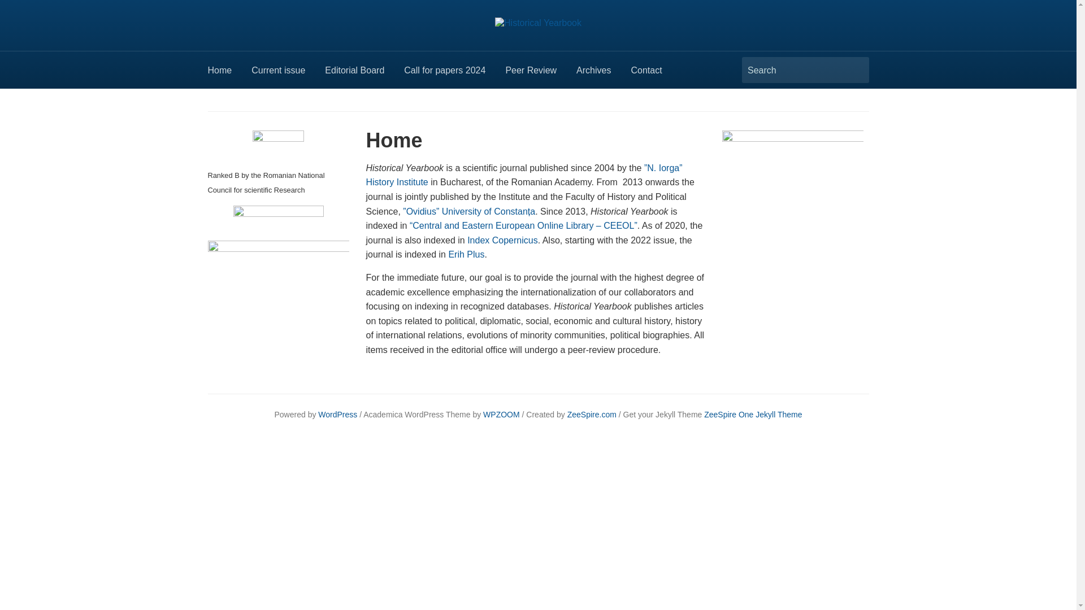 This screenshot has width=1085, height=610. I want to click on Call for papers 2024, so click(454, 73).